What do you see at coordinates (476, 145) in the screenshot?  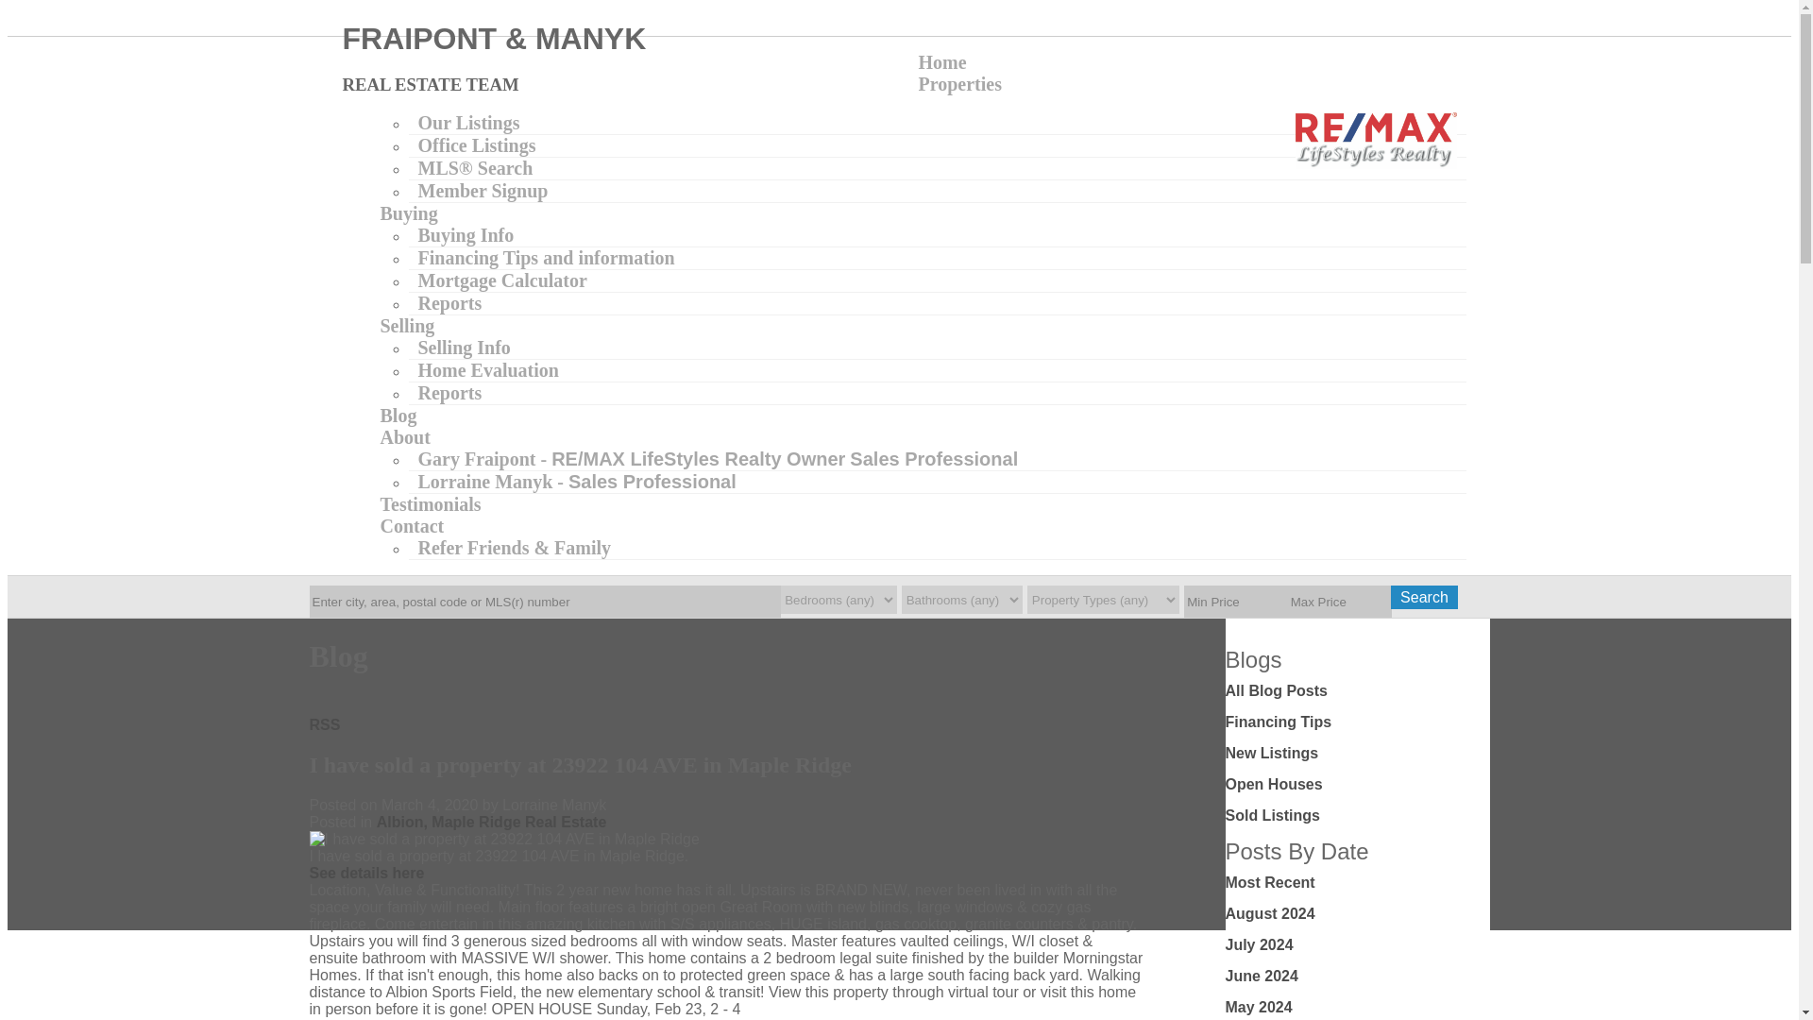 I see `Office Listings` at bounding box center [476, 145].